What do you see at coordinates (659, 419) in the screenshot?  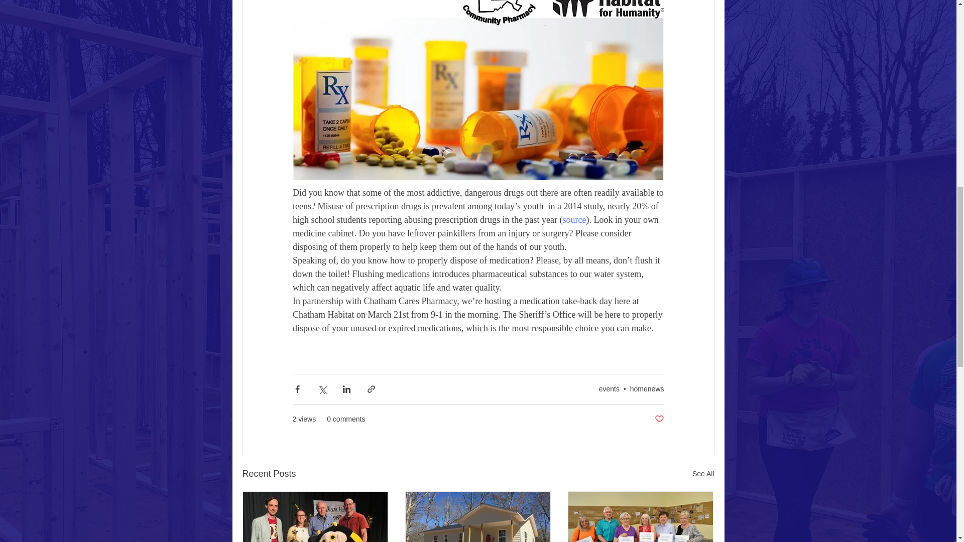 I see `Post not marked as liked` at bounding box center [659, 419].